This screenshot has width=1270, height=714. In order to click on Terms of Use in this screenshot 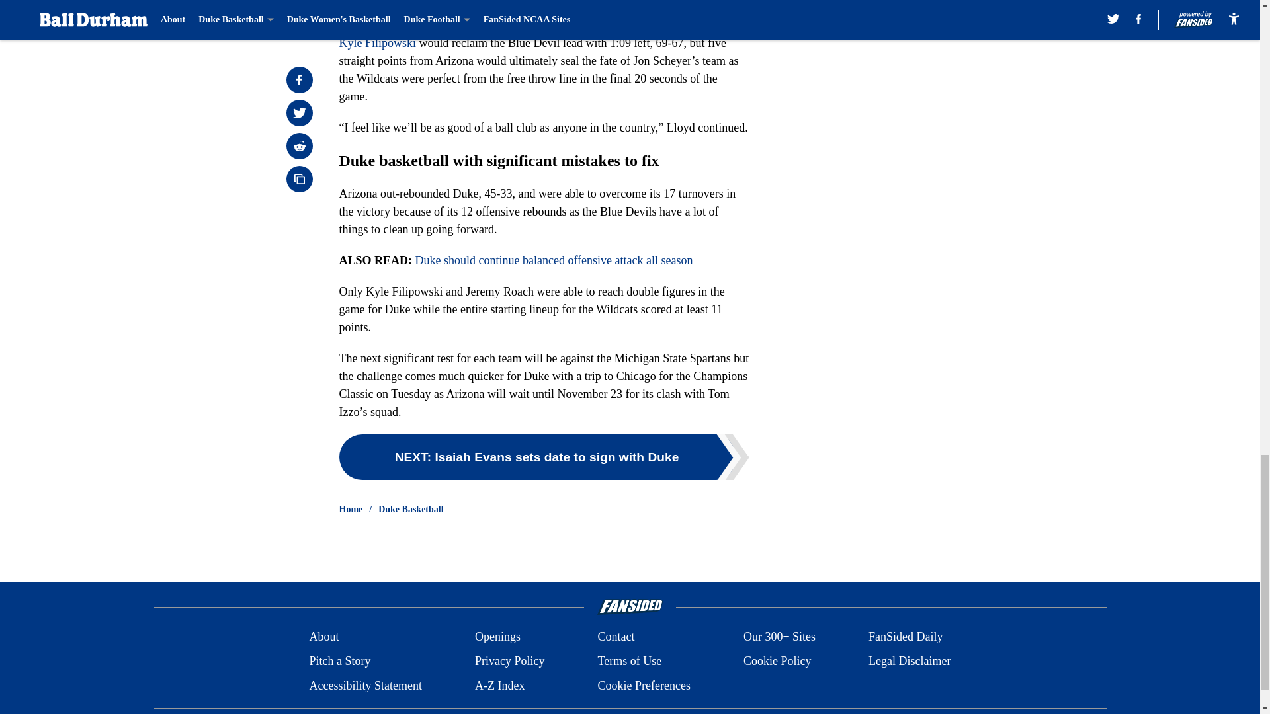, I will do `click(629, 661)`.